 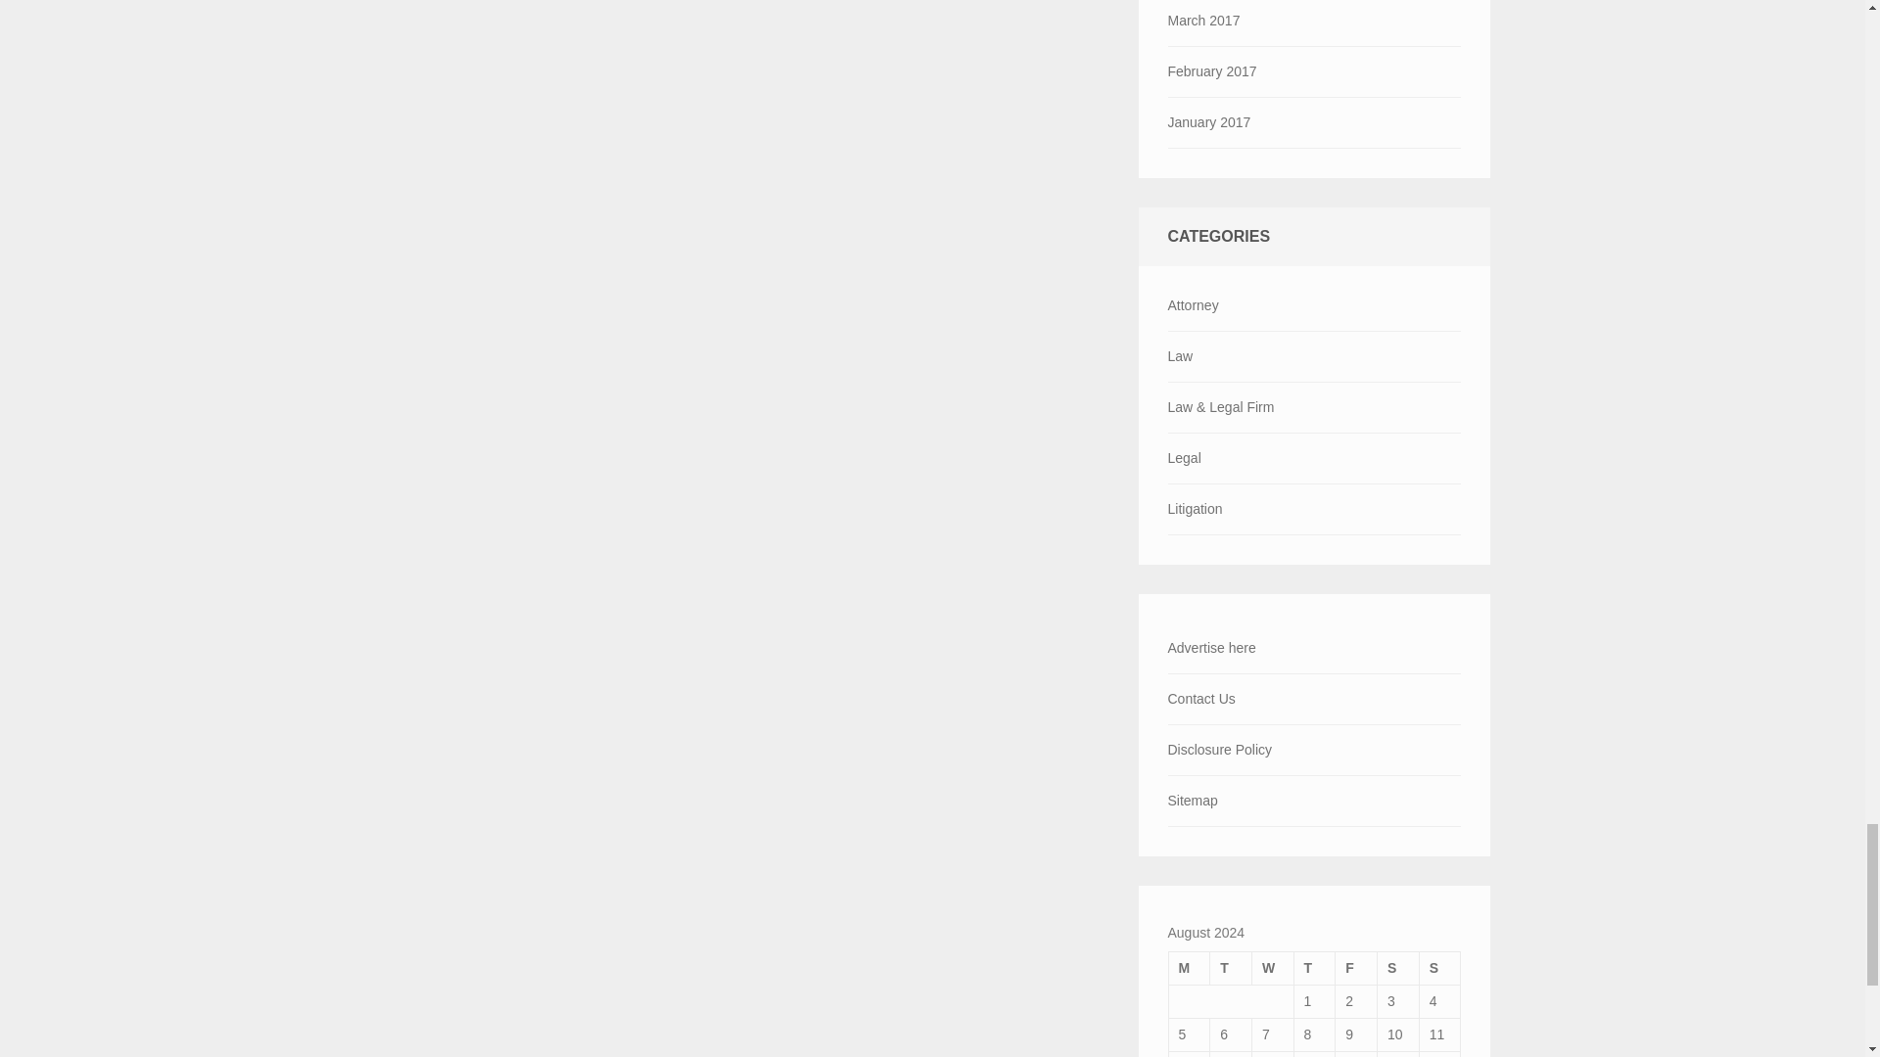 What do you see at coordinates (1272, 967) in the screenshot?
I see `Wednesday` at bounding box center [1272, 967].